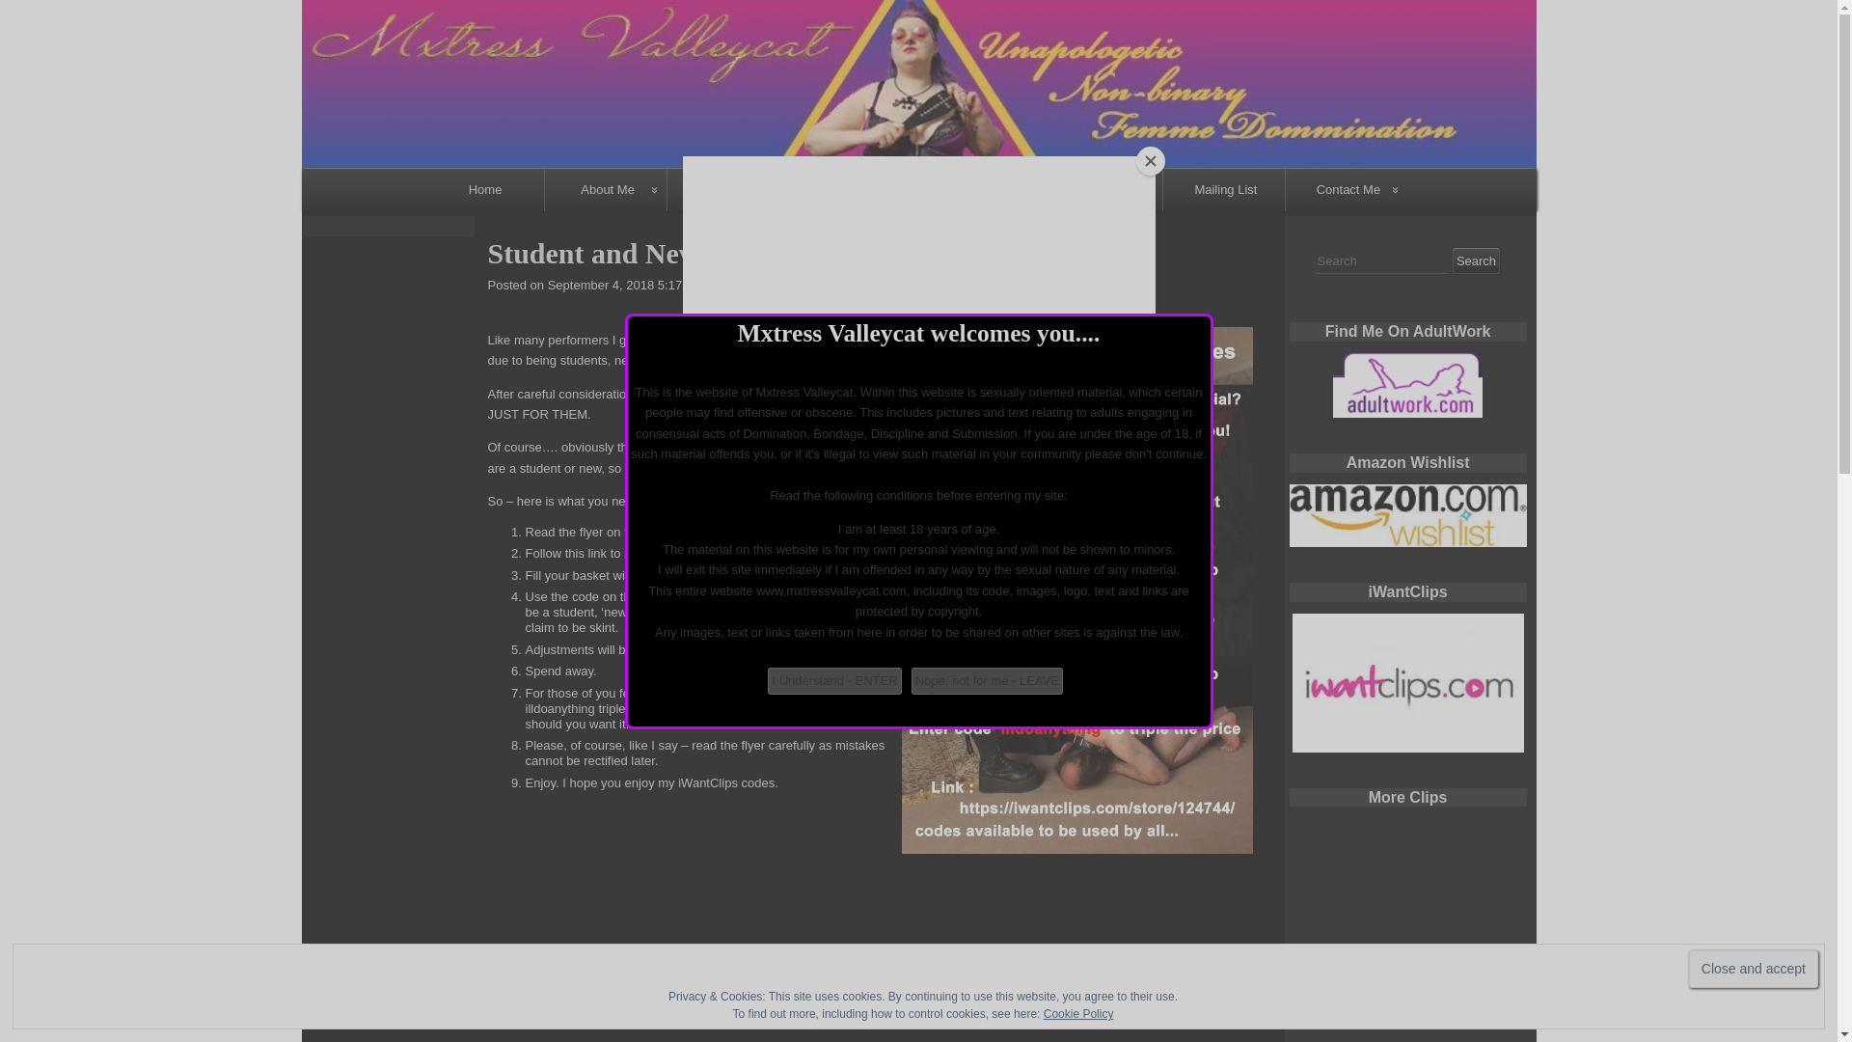  What do you see at coordinates (1408, 683) in the screenshot?
I see `iwc` at bounding box center [1408, 683].